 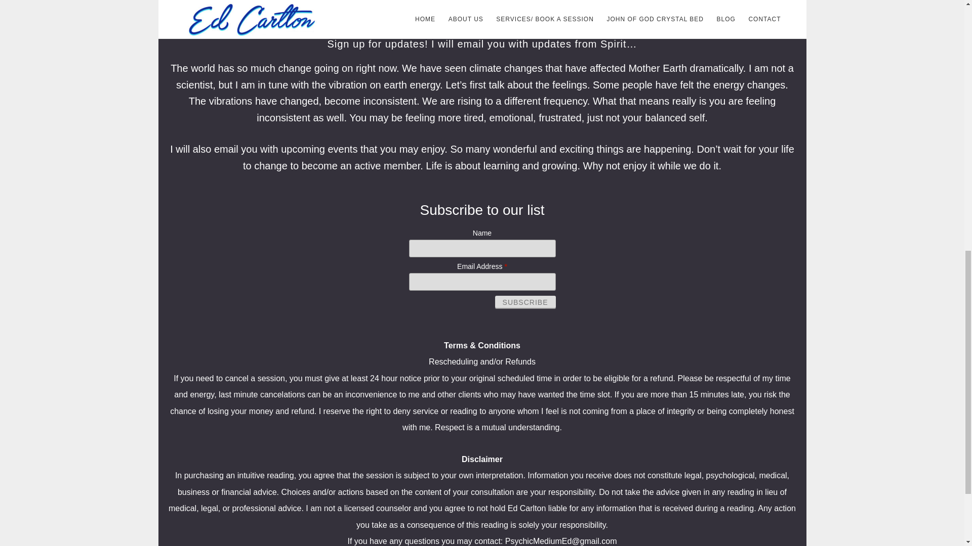 I want to click on Subscribe, so click(x=525, y=302).